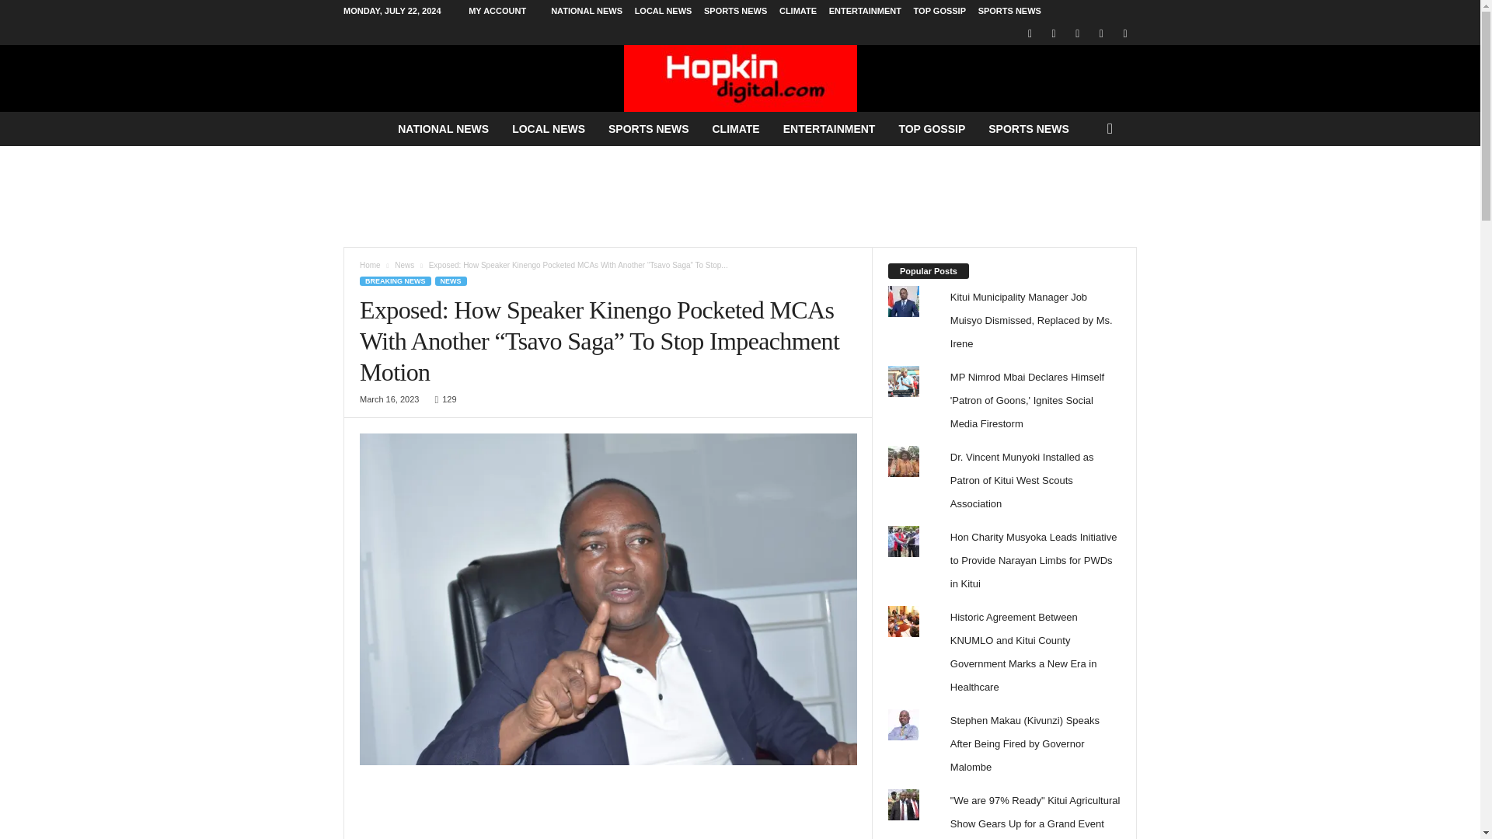 This screenshot has width=1492, height=839. Describe the element at coordinates (797, 11) in the screenshot. I see `CLIMATE` at that location.